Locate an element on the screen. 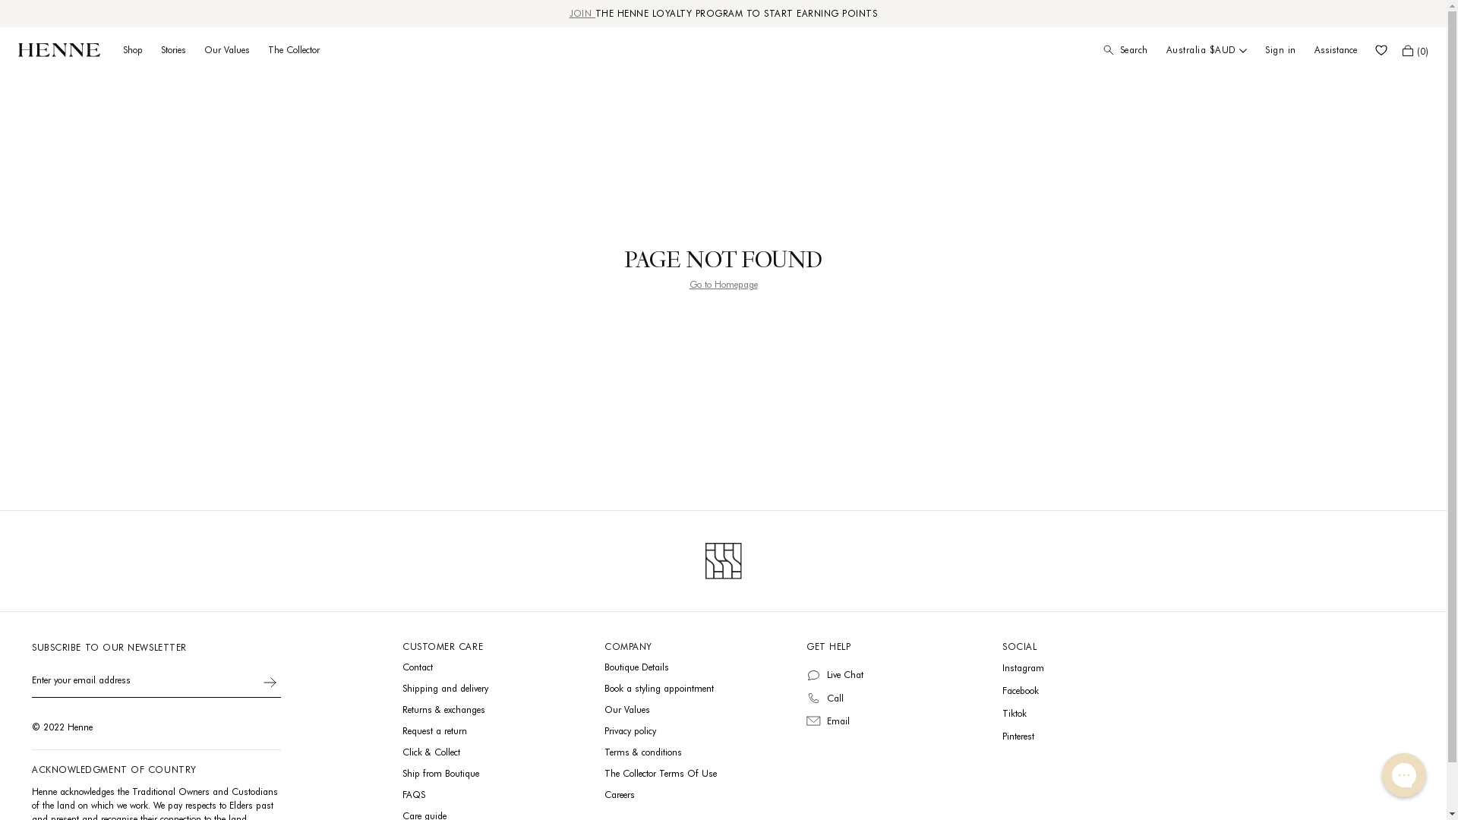 The image size is (1458, 820). Our Values is located at coordinates (627, 709).